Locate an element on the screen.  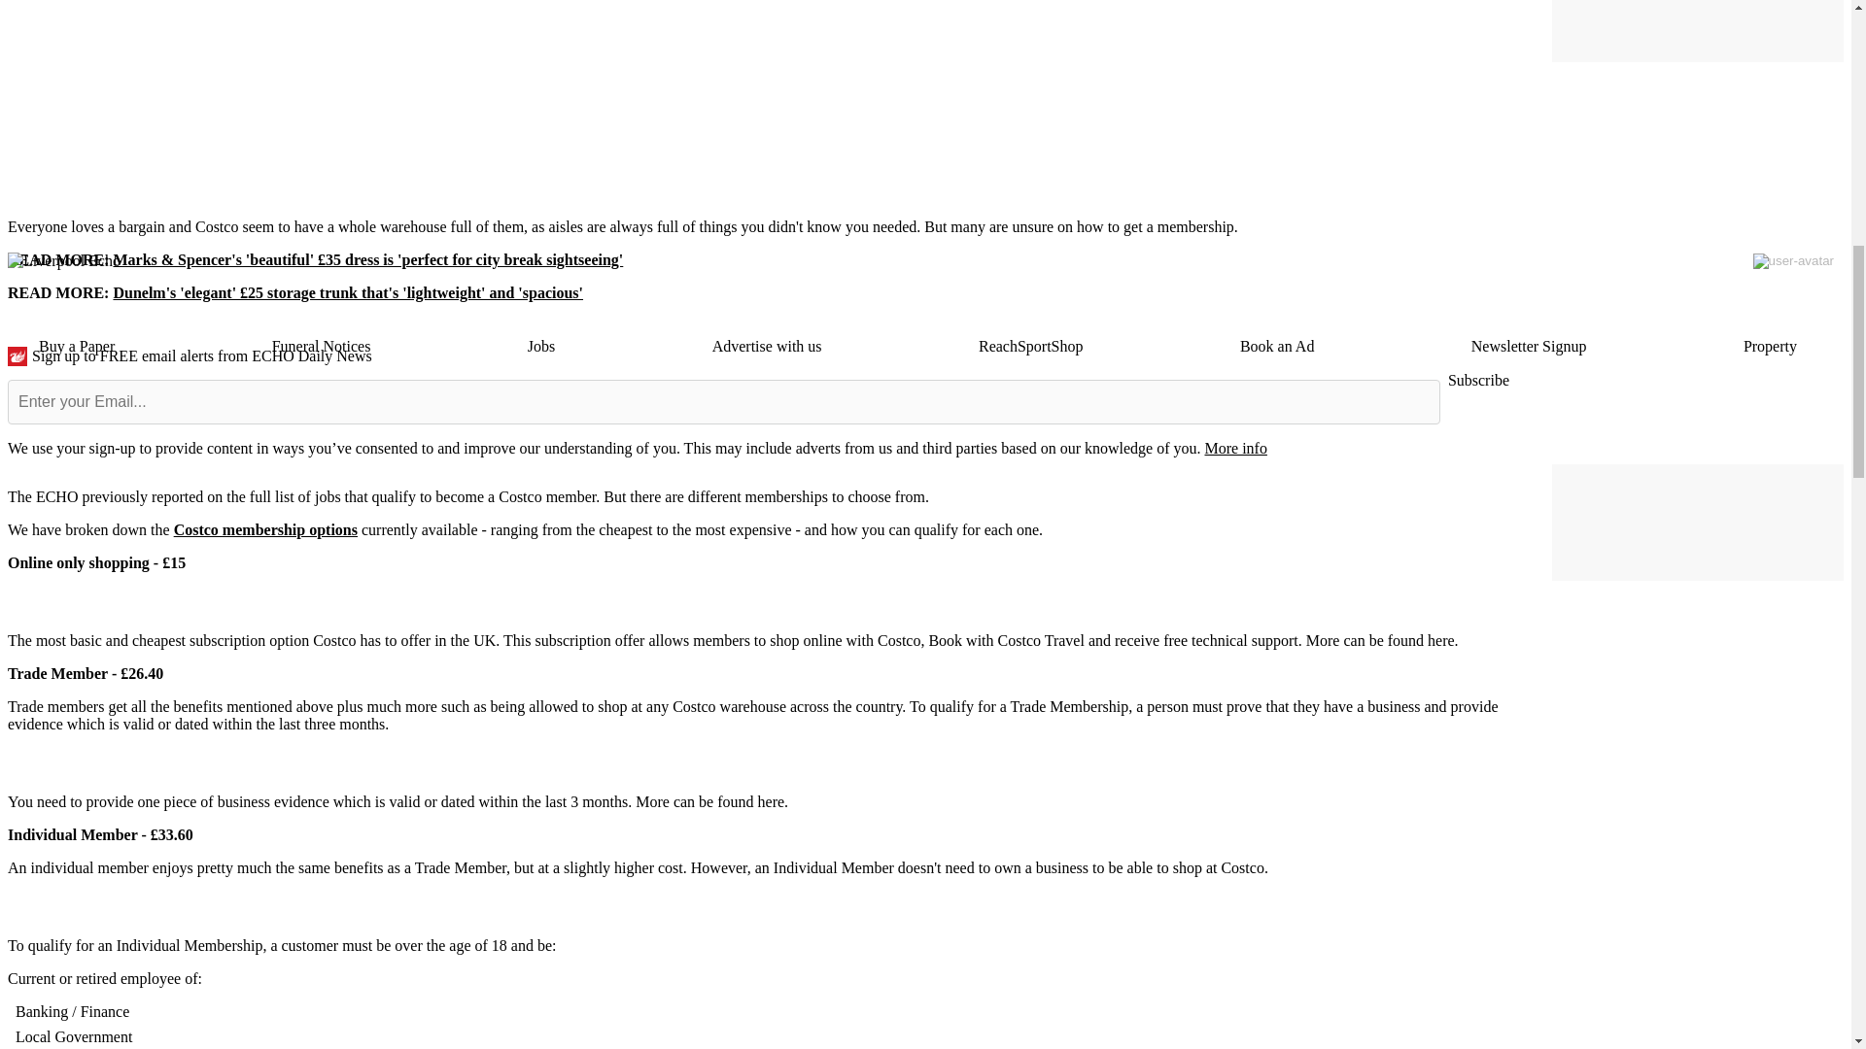
More info is located at coordinates (1234, 447).